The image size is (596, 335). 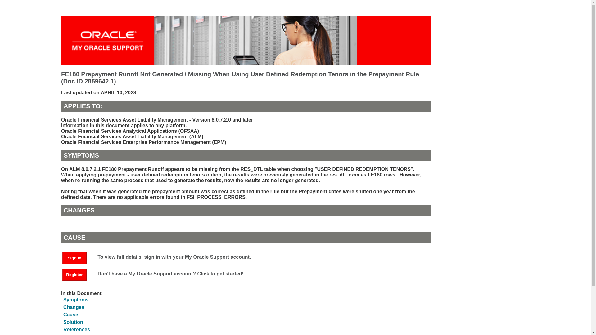 I want to click on Register, so click(x=77, y=274).